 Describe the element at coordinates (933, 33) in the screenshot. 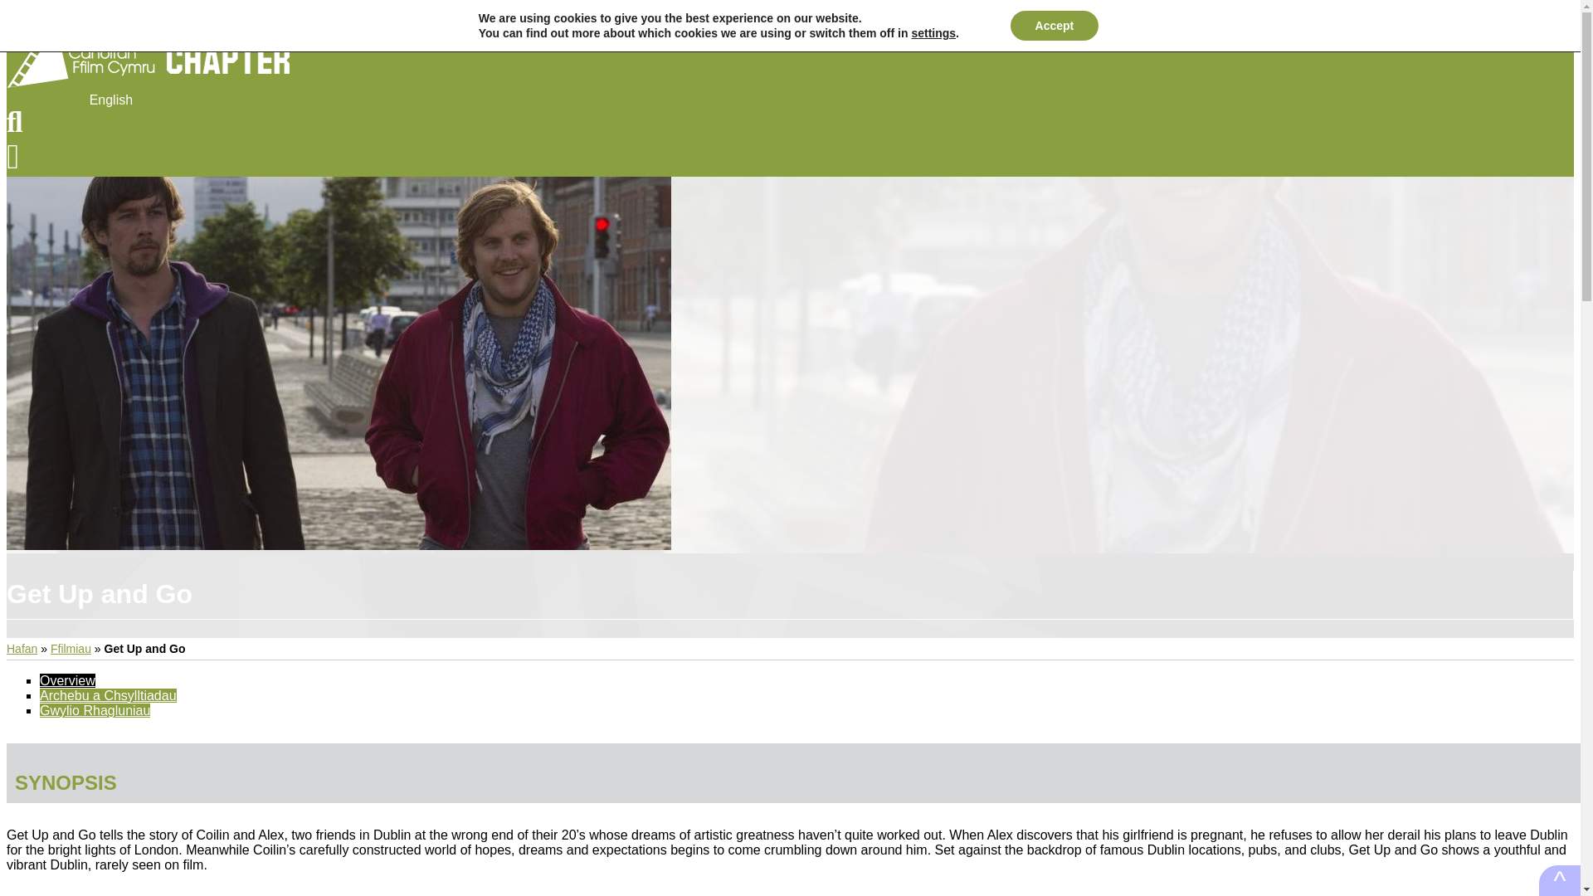

I see `settings` at that location.